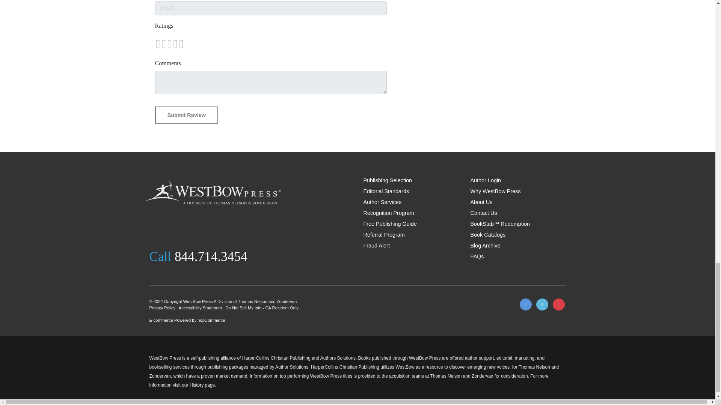 The height and width of the screenshot is (405, 721). I want to click on Submit Review, so click(186, 115).